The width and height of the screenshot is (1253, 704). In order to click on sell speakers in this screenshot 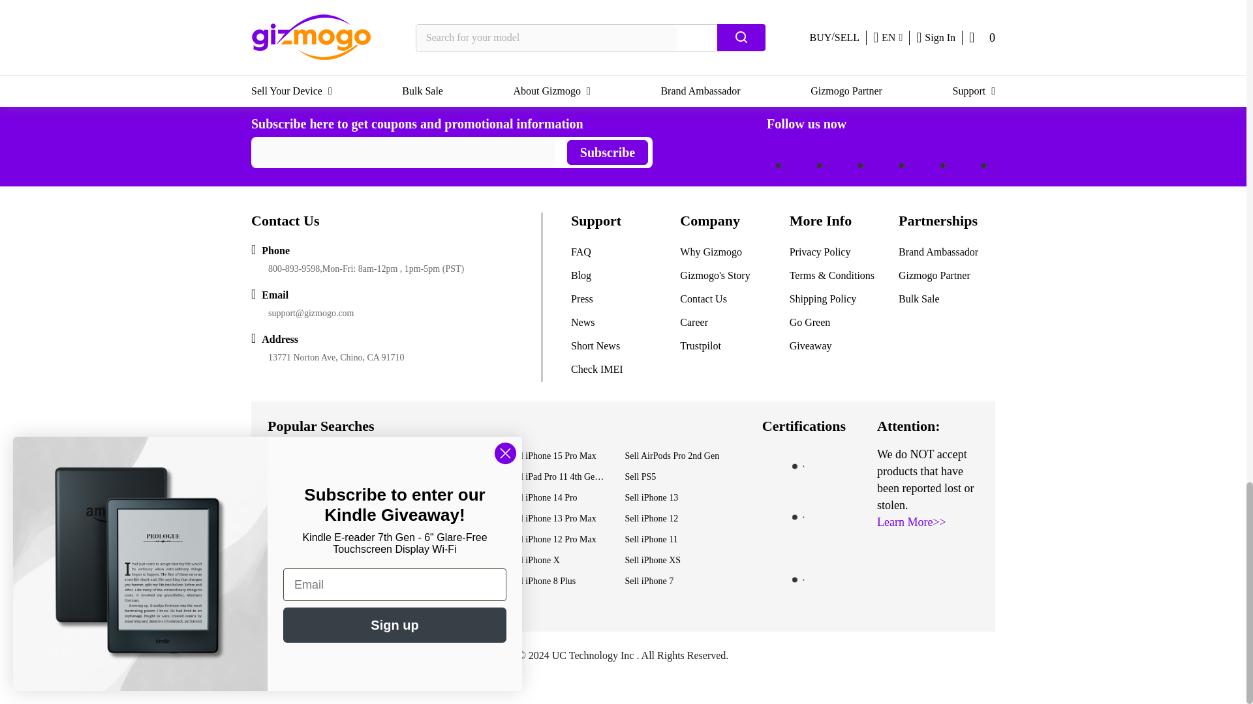, I will do `click(805, 40)`.